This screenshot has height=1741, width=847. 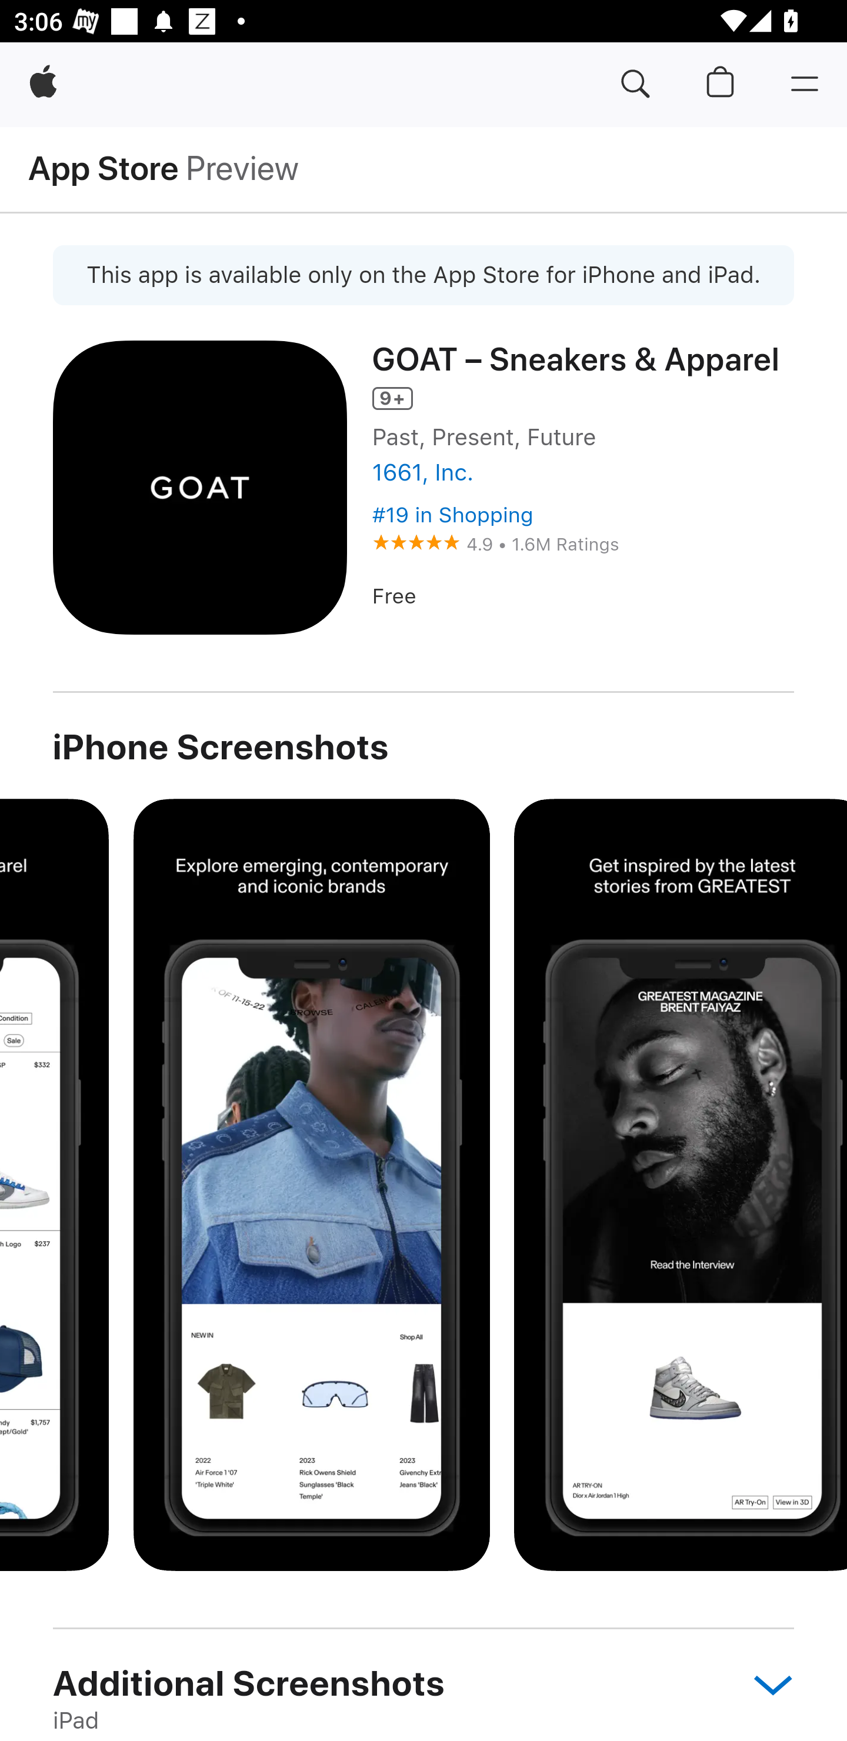 What do you see at coordinates (422, 473) in the screenshot?
I see `1661, Inc.` at bounding box center [422, 473].